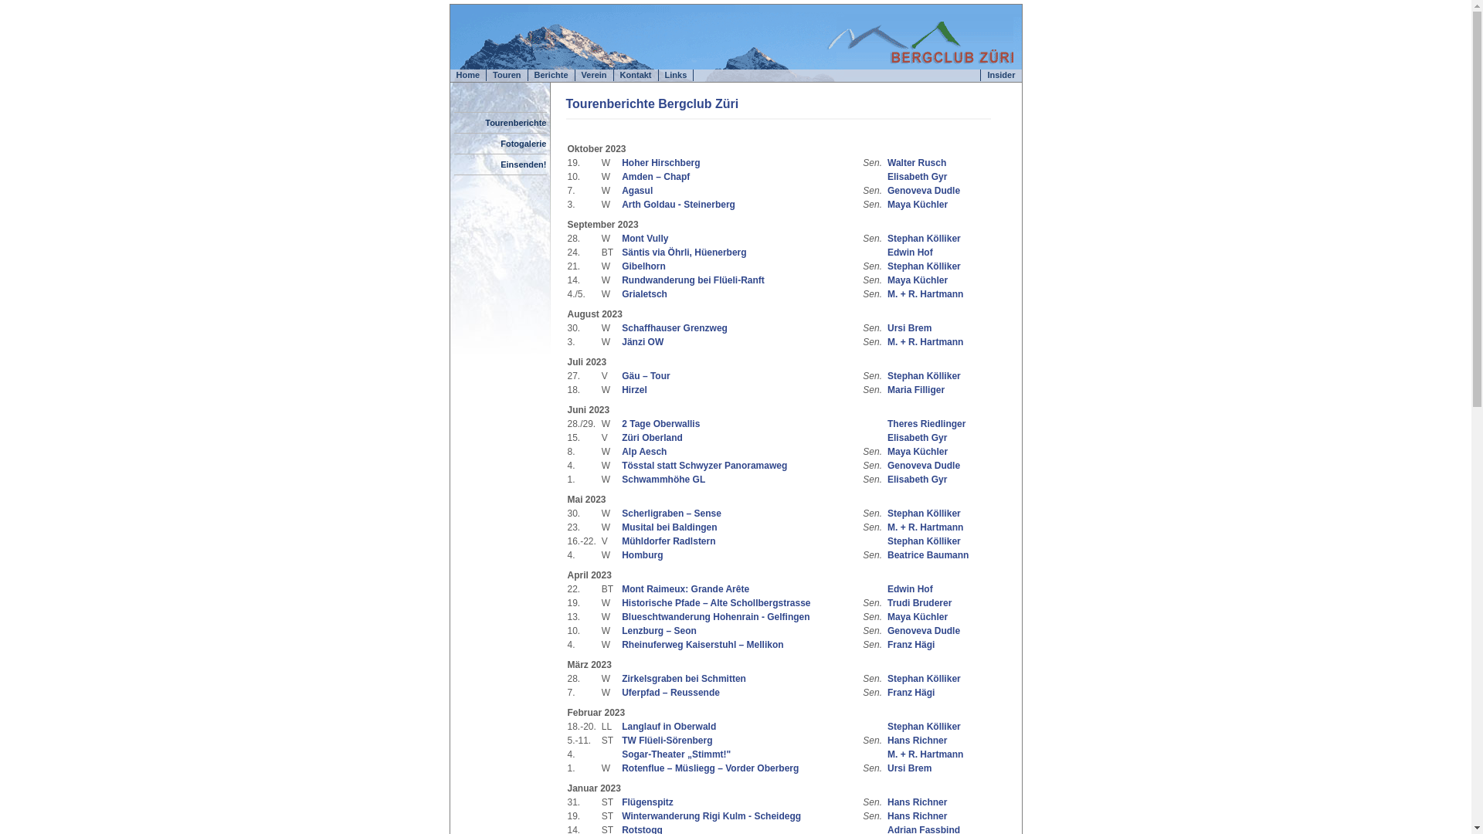 The width and height of the screenshot is (1483, 834). I want to click on Elisabeth Gyr, so click(918, 480).